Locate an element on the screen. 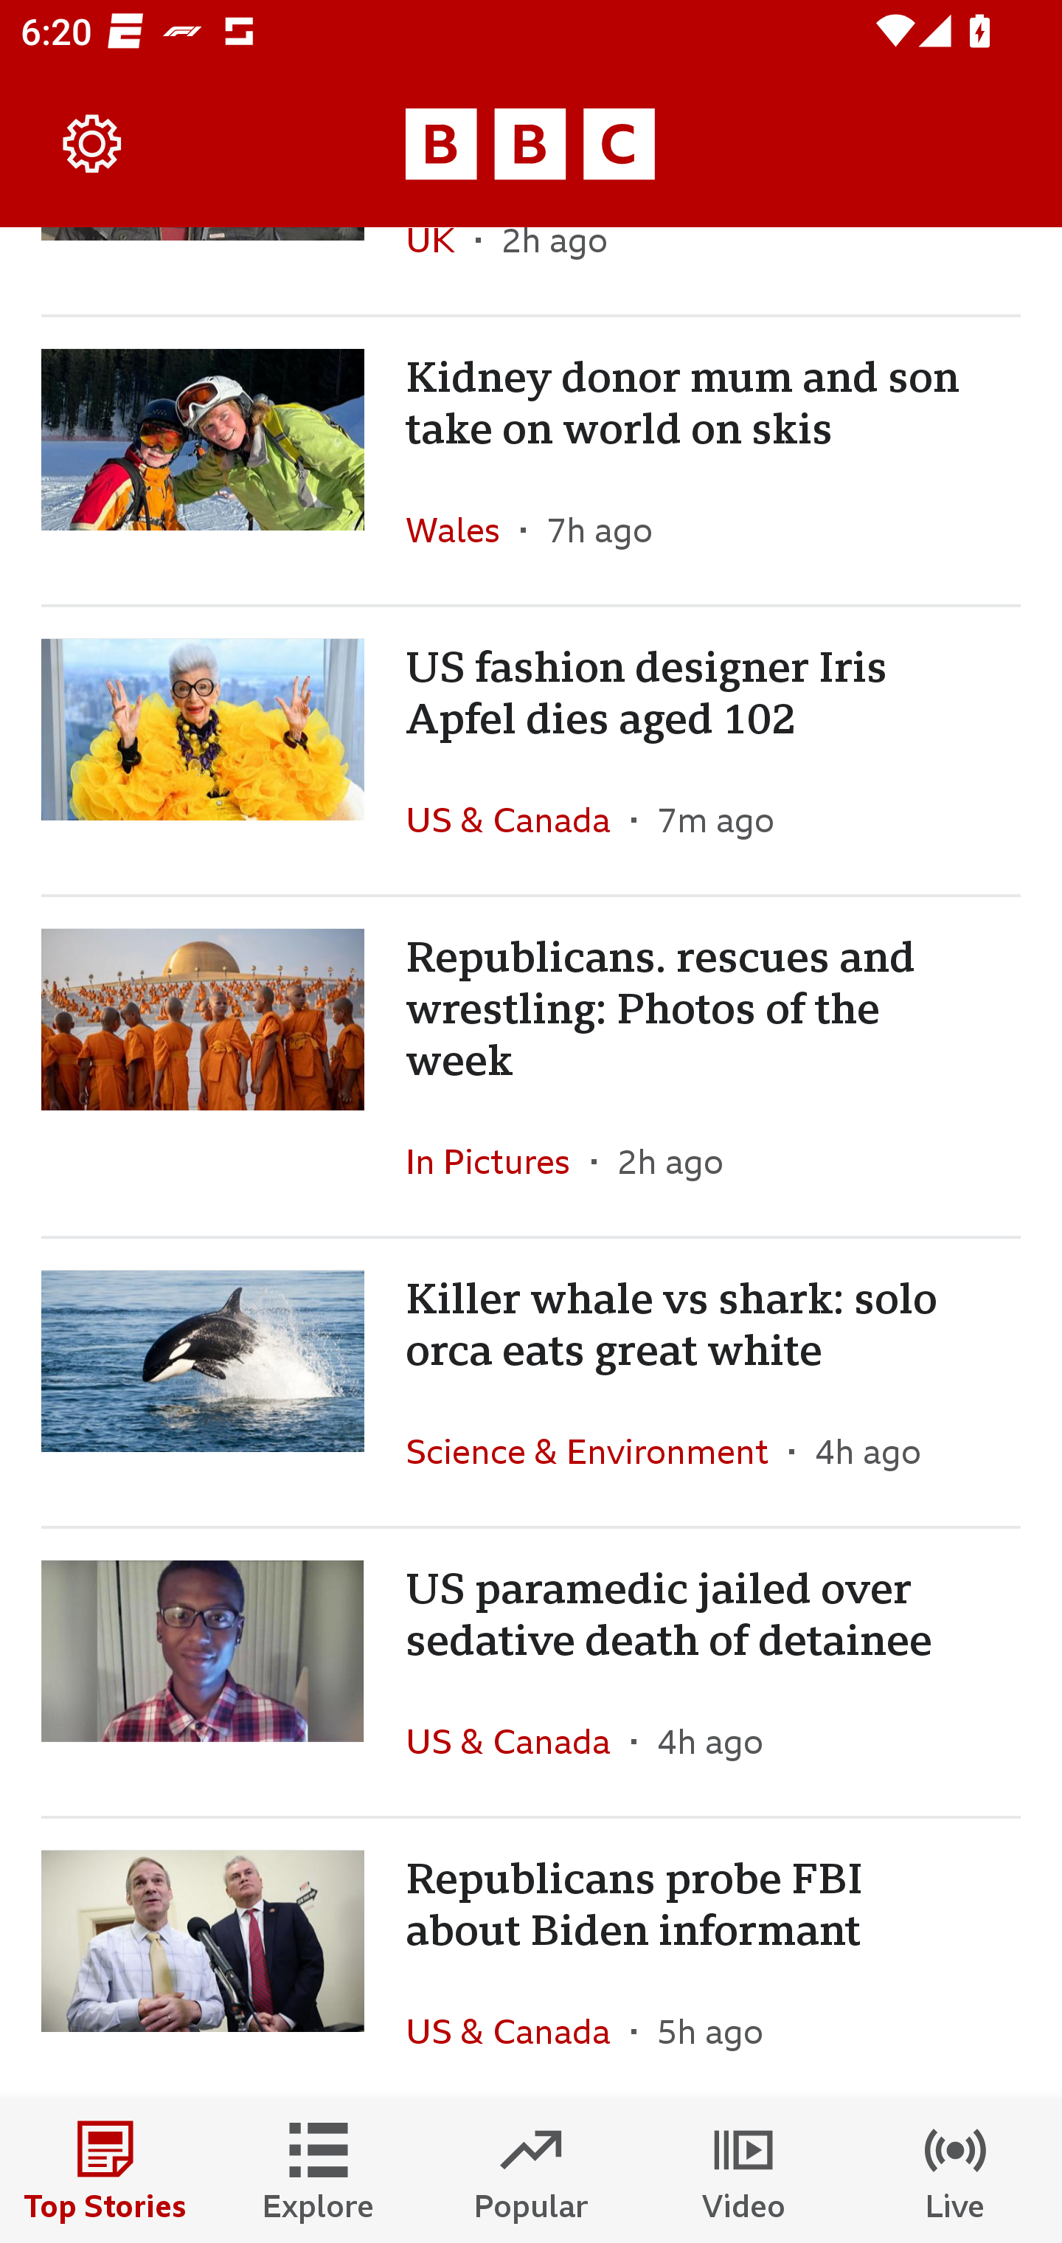  US & Canada In the section US & Canada is located at coordinates (518, 1741).